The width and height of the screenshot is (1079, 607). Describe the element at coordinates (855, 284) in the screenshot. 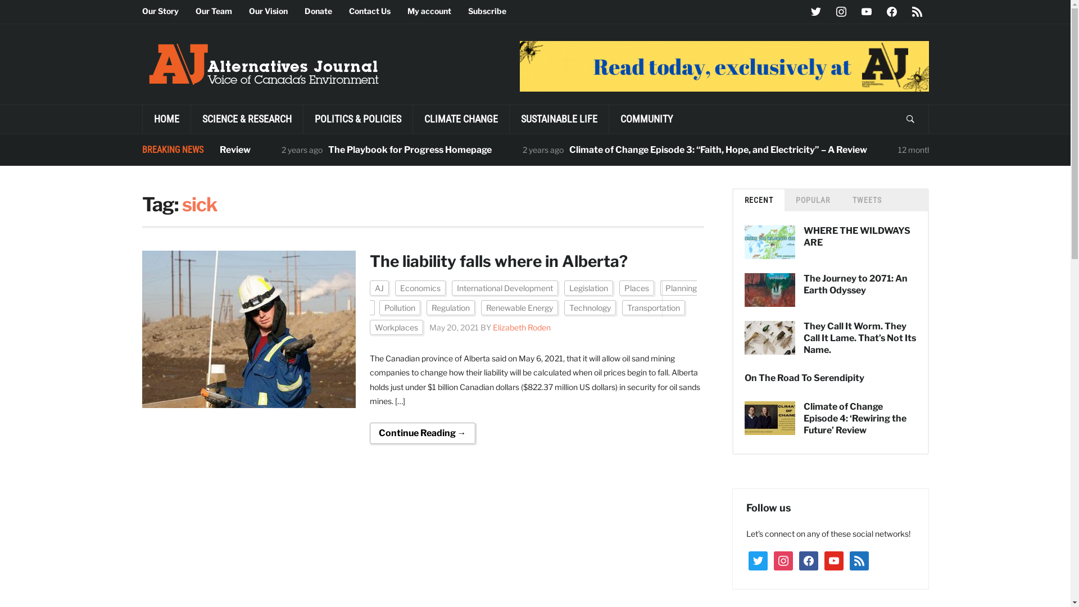

I see `The Journey to 2071: An Earth Odyssey` at that location.